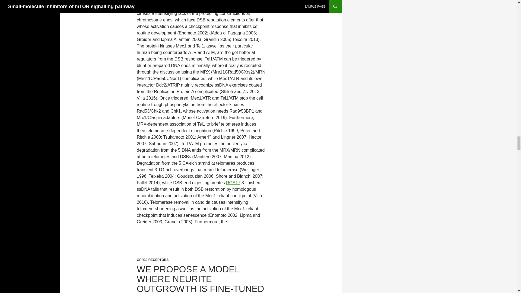 The height and width of the screenshot is (293, 521). I want to click on RGS17, so click(233, 183).